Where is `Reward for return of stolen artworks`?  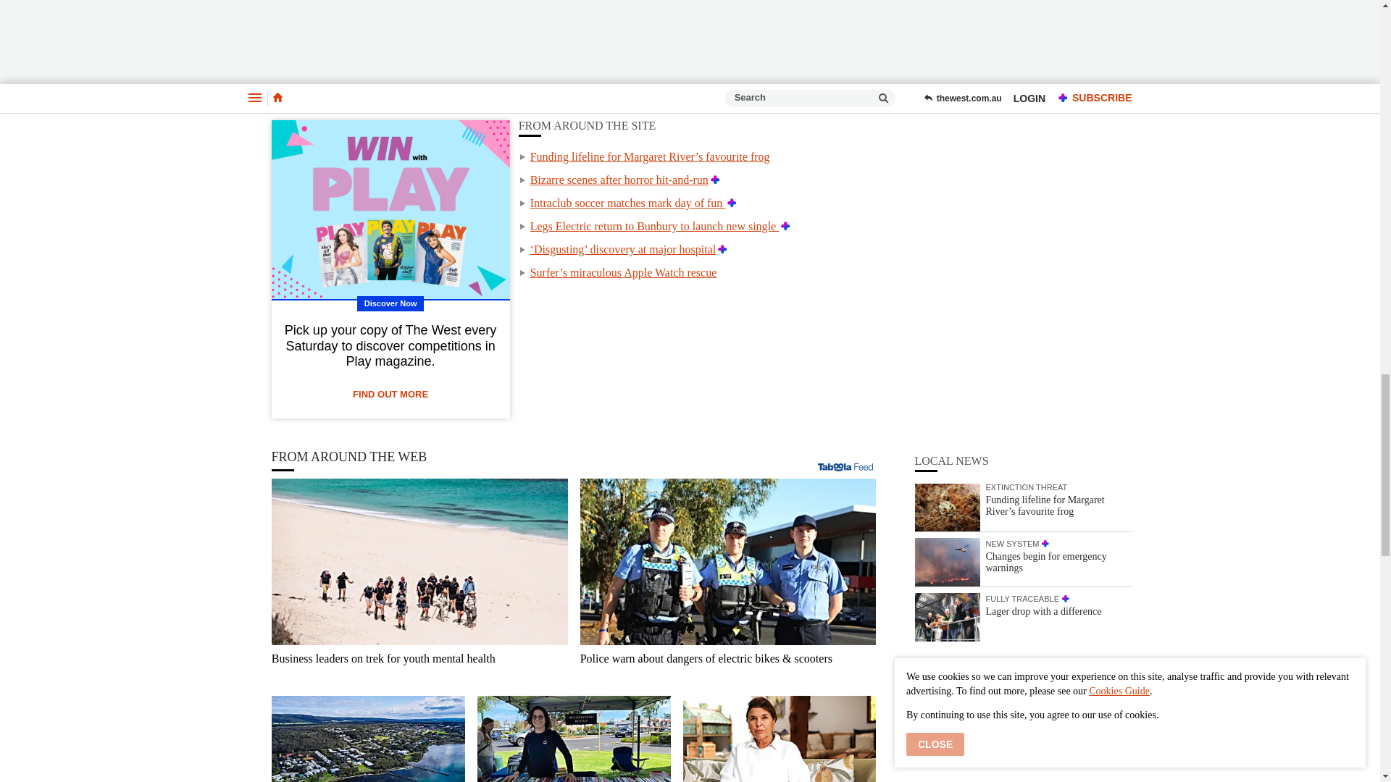
Reward for return of stolen artworks is located at coordinates (780, 739).